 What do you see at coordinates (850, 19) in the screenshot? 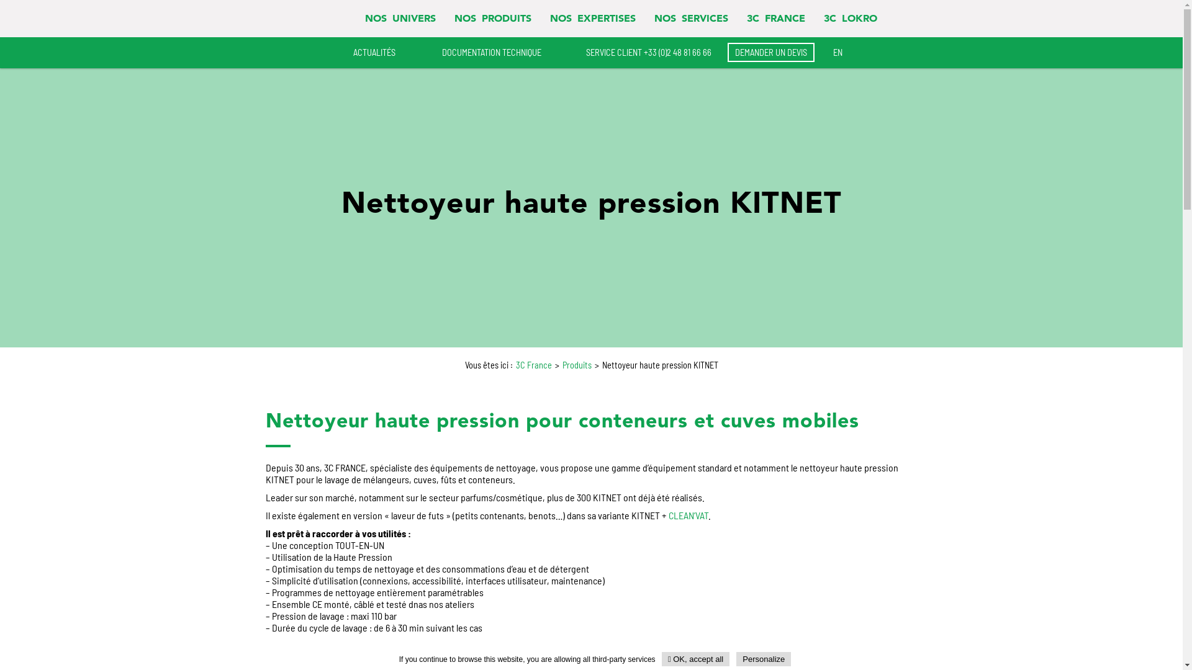
I see `3C LOKRO` at bounding box center [850, 19].